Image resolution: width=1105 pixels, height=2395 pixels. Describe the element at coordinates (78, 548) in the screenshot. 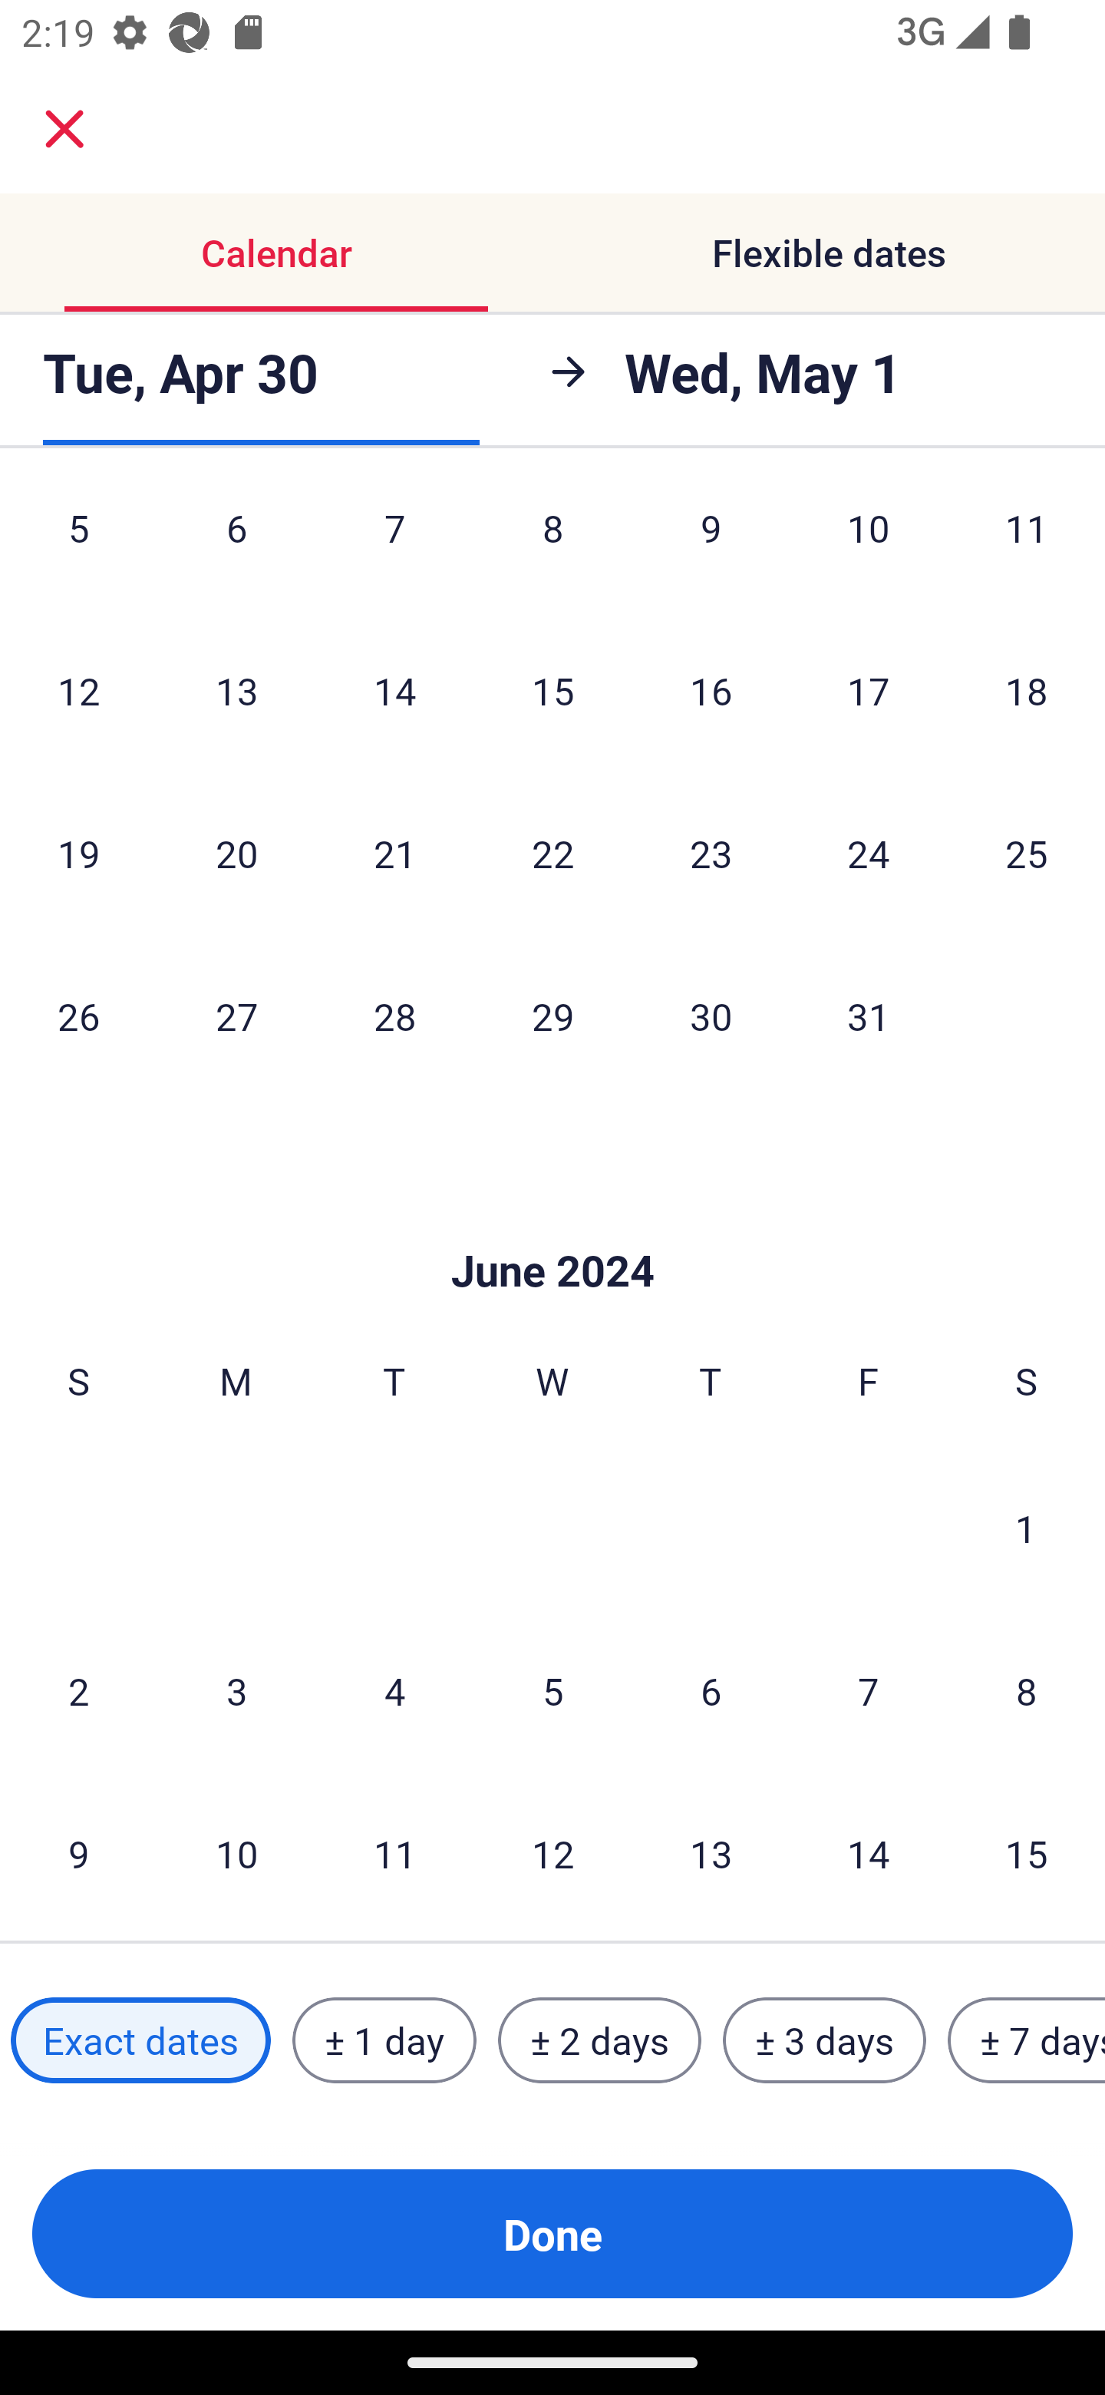

I see `5 Sunday, May 5, 2024` at that location.